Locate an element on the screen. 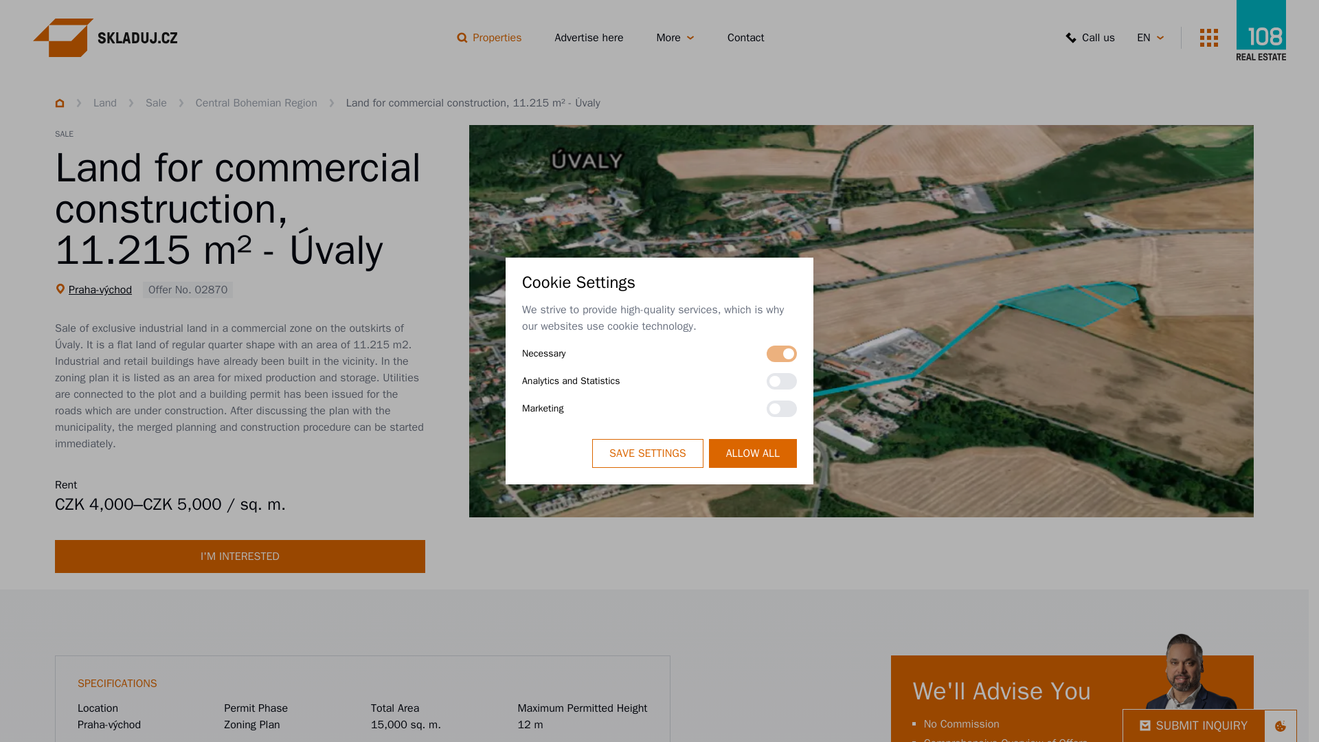  Central Bohemian Region is located at coordinates (256, 102).